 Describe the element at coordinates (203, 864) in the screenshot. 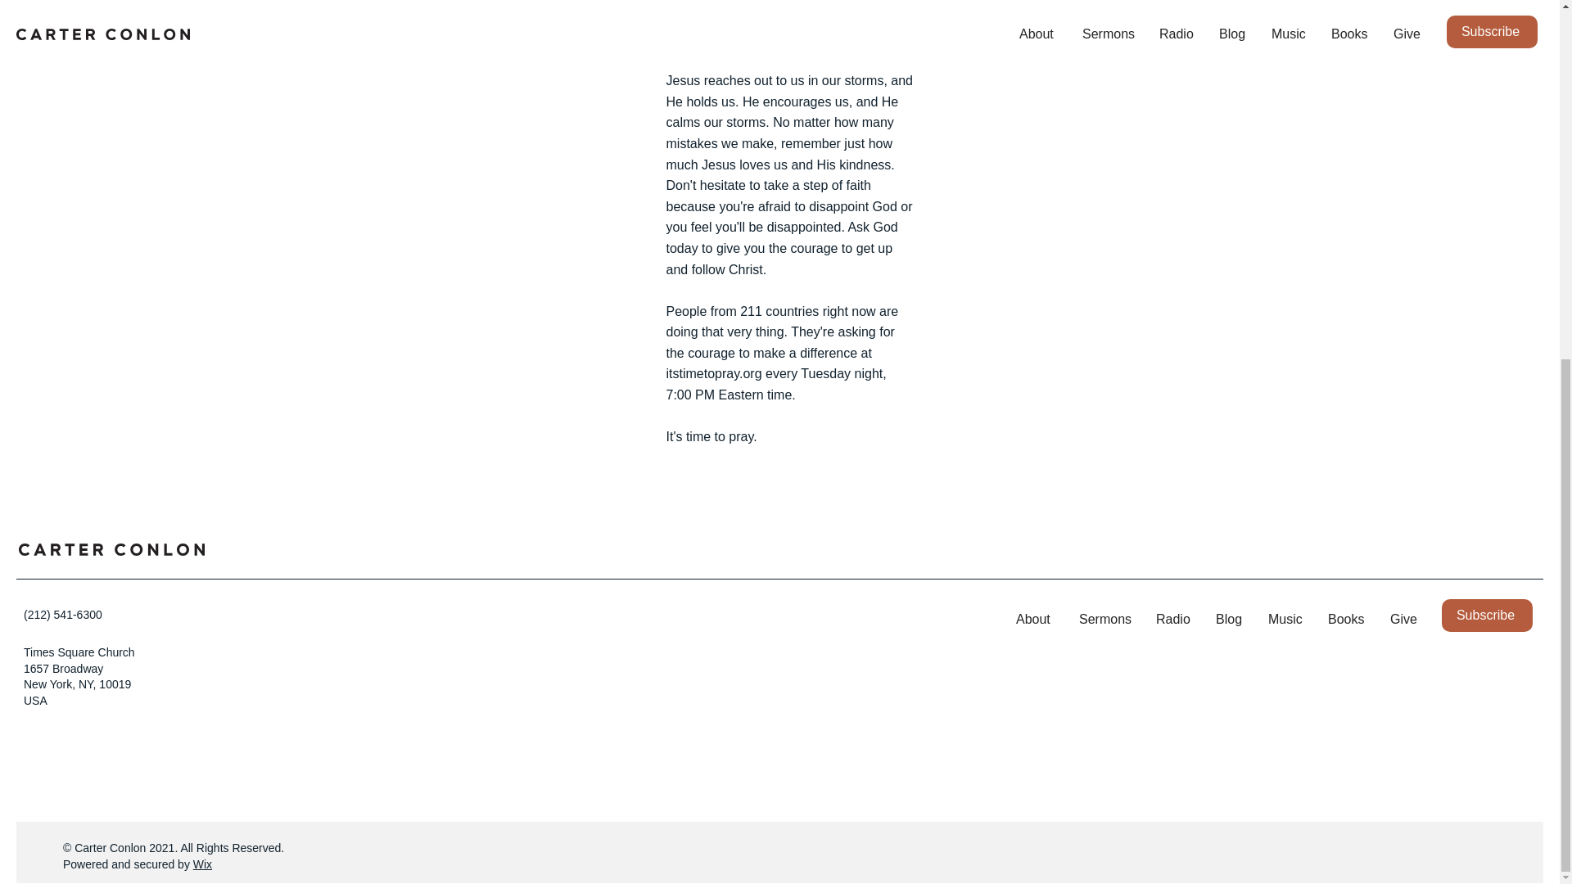

I see `Wix` at that location.